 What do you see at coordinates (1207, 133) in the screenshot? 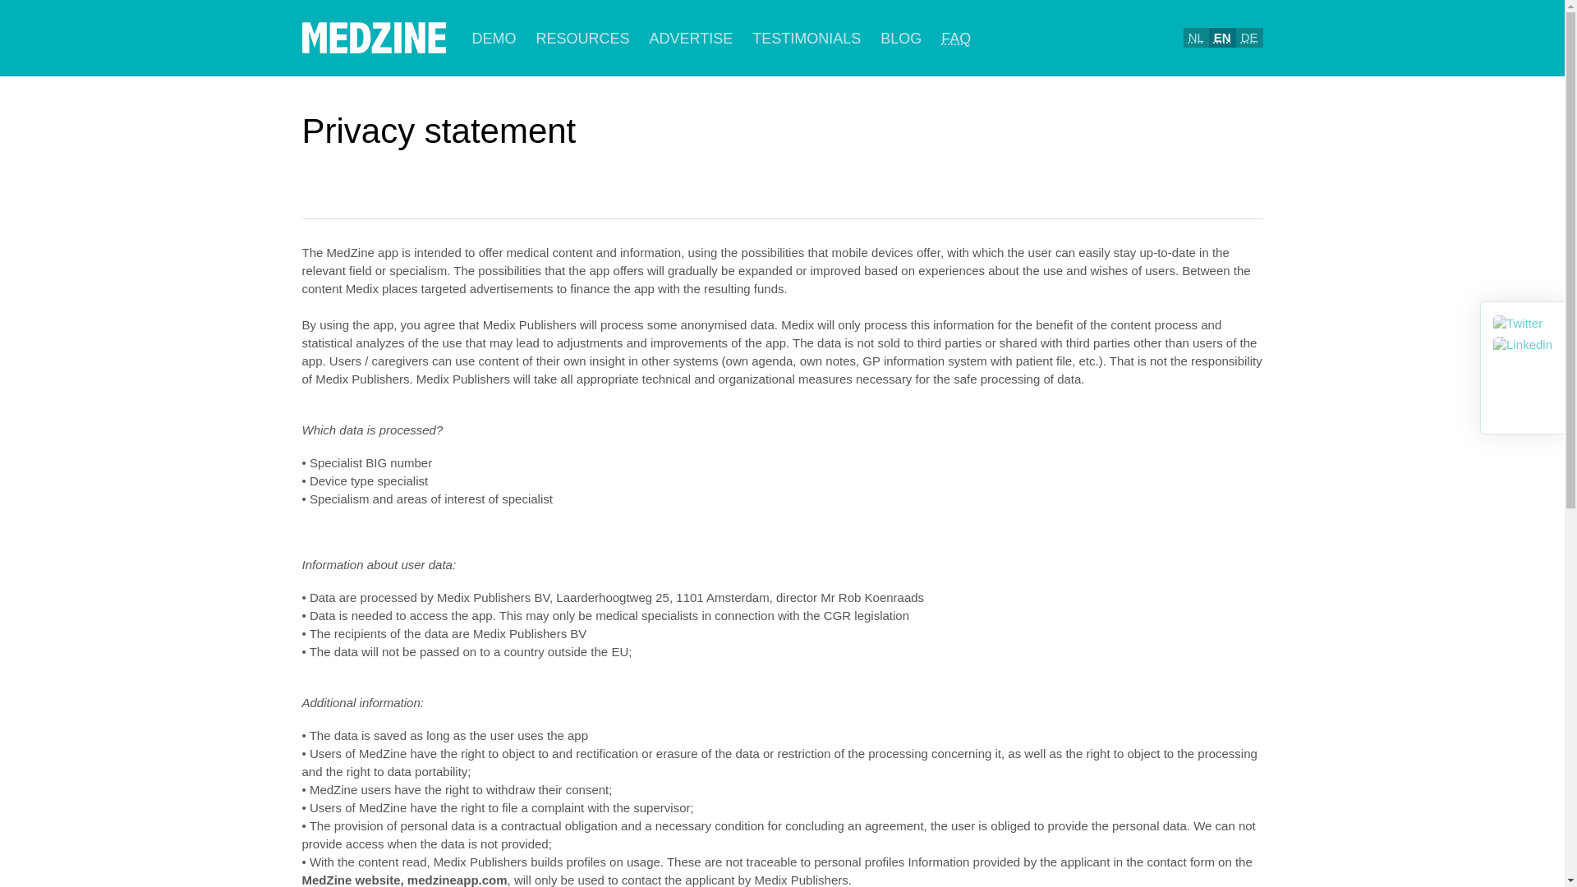
I see `Download in Google Play` at bounding box center [1207, 133].